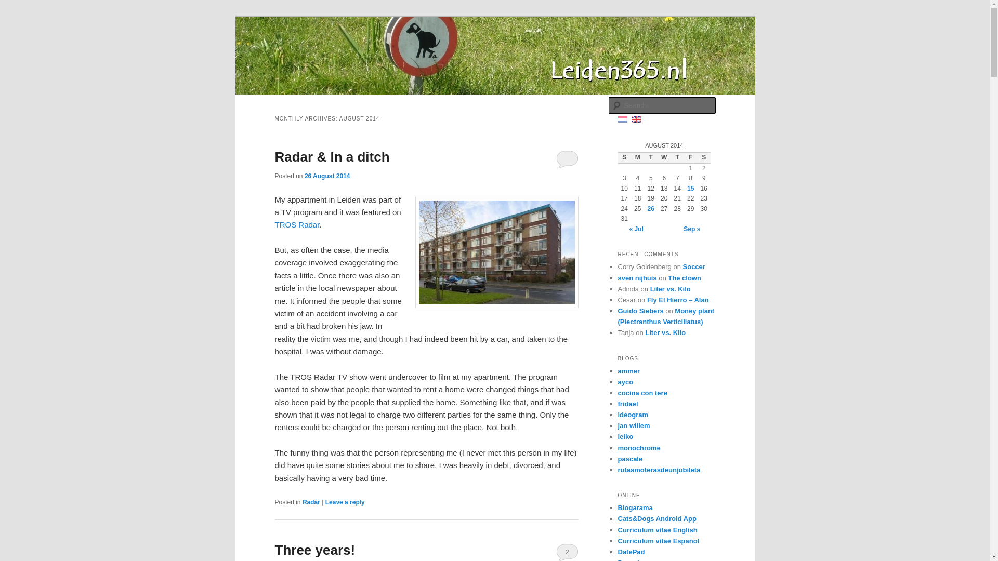 This screenshot has height=561, width=998. What do you see at coordinates (637, 278) in the screenshot?
I see `sven nijhuis` at bounding box center [637, 278].